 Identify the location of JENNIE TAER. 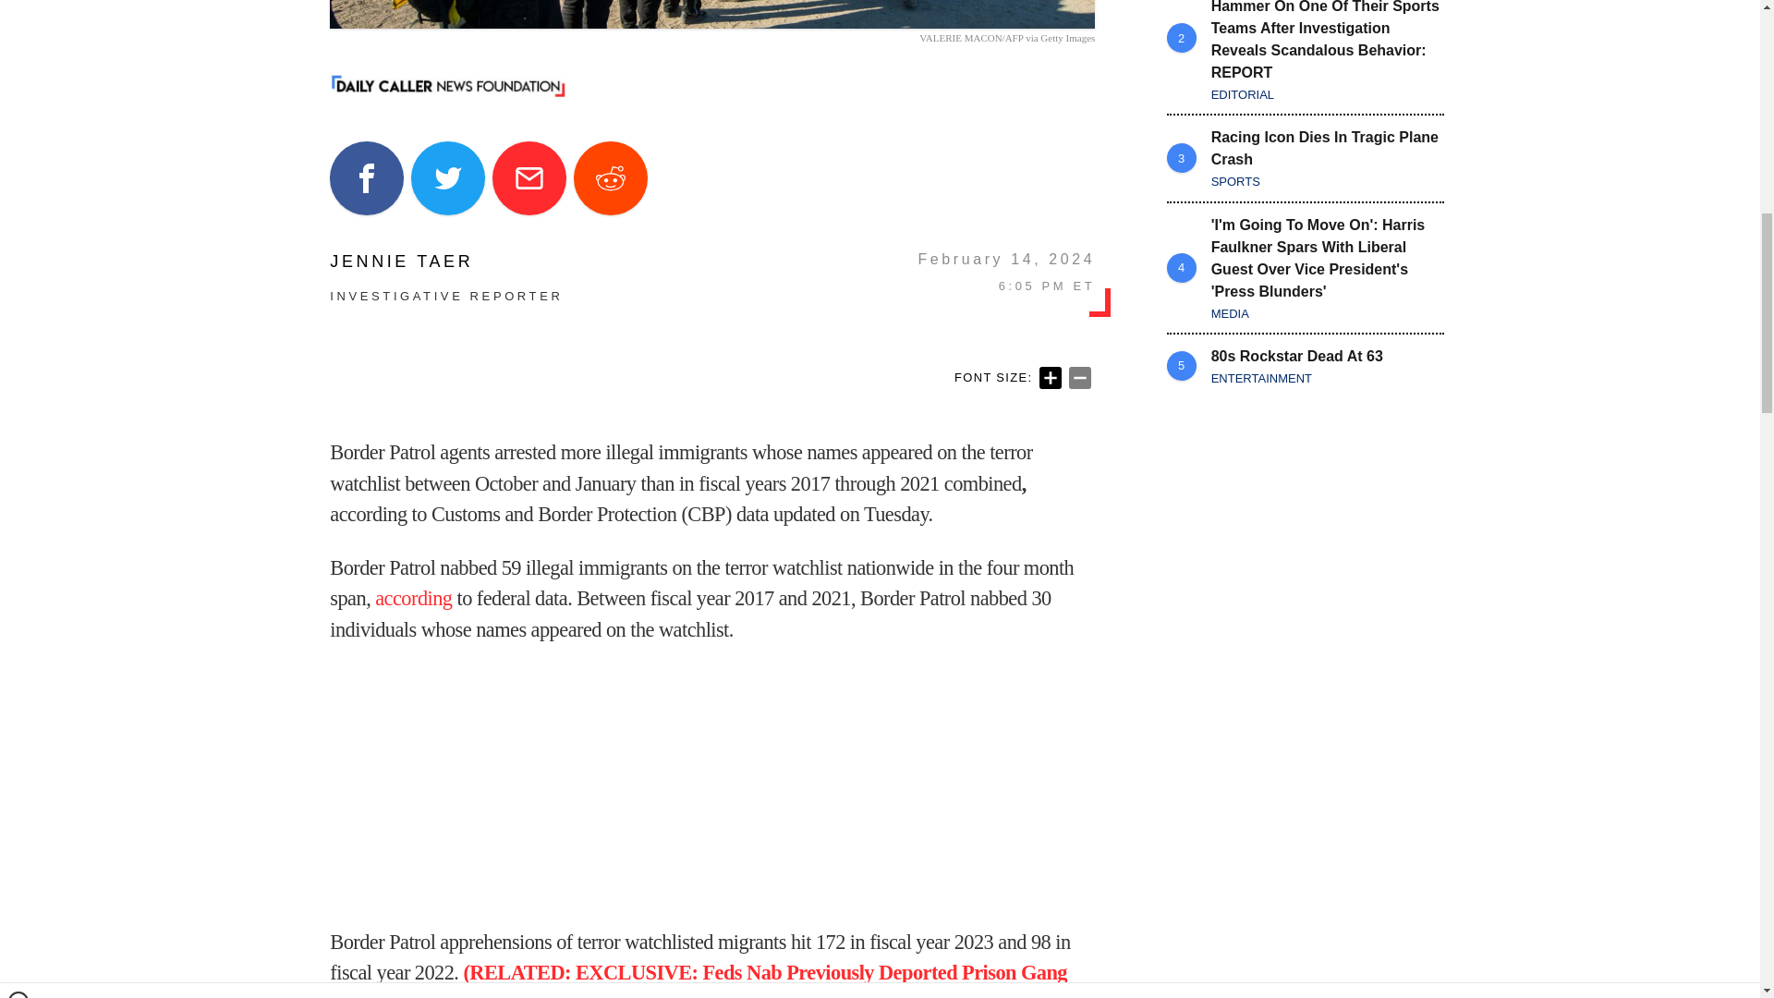
(445, 261).